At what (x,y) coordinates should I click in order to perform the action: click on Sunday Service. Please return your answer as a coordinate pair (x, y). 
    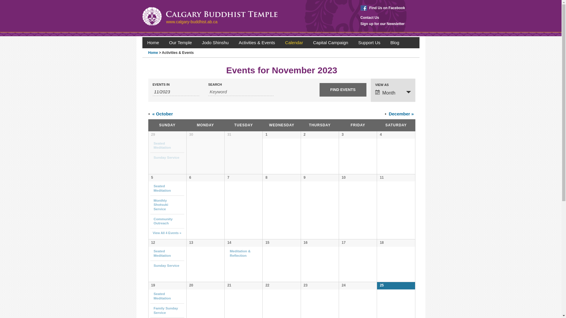
    Looking at the image, I should click on (167, 266).